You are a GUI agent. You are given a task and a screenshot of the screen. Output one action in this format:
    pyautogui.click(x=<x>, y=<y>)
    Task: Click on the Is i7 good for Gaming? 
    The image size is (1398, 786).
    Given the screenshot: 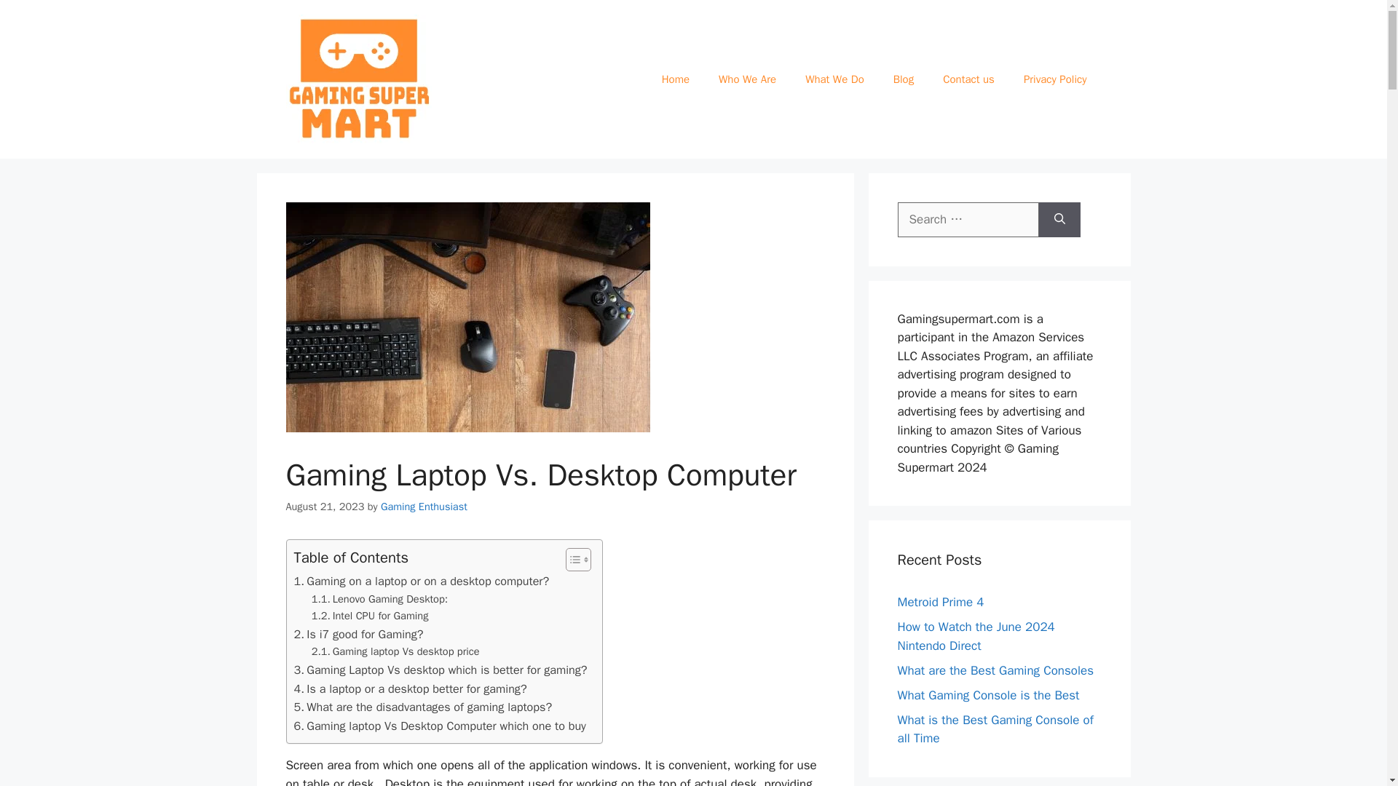 What is the action you would take?
    pyautogui.click(x=358, y=634)
    